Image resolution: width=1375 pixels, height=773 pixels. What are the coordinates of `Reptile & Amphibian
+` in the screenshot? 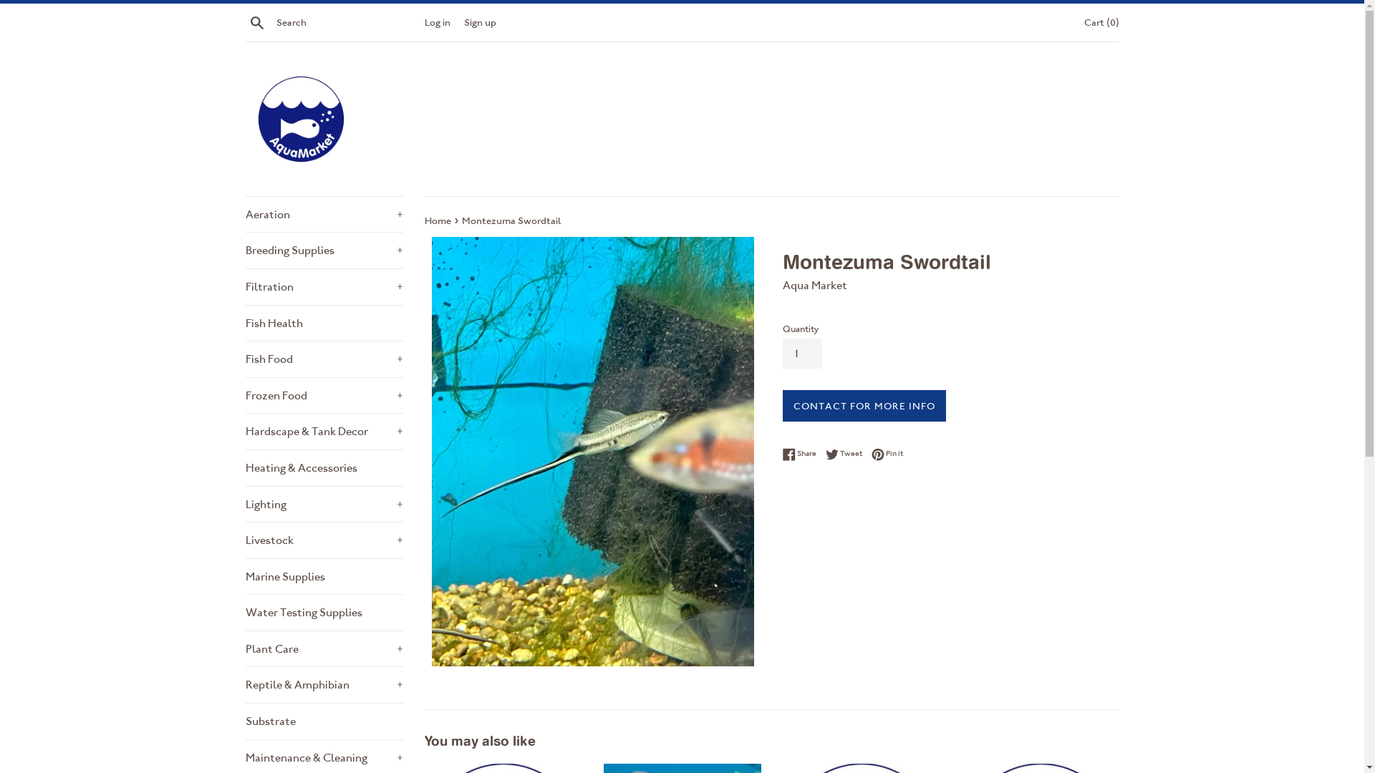 It's located at (324, 685).